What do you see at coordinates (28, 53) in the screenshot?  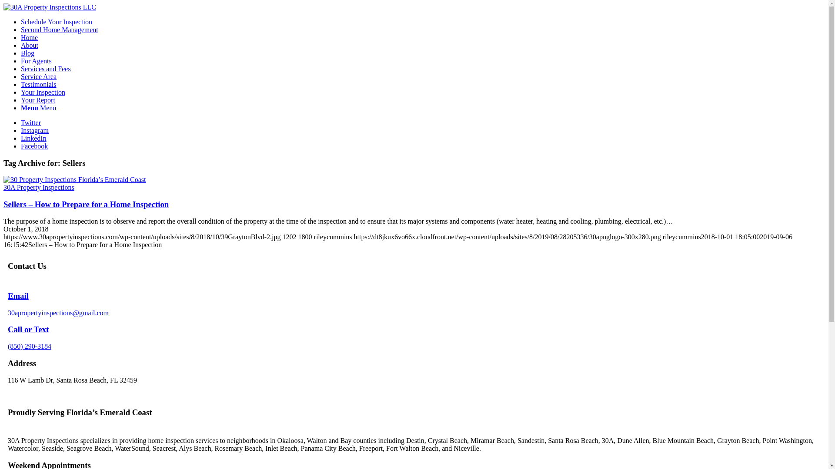 I see `Blog` at bounding box center [28, 53].